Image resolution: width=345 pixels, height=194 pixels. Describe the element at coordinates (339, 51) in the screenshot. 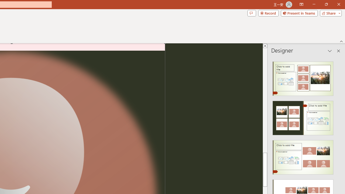

I see `Close pane` at that location.